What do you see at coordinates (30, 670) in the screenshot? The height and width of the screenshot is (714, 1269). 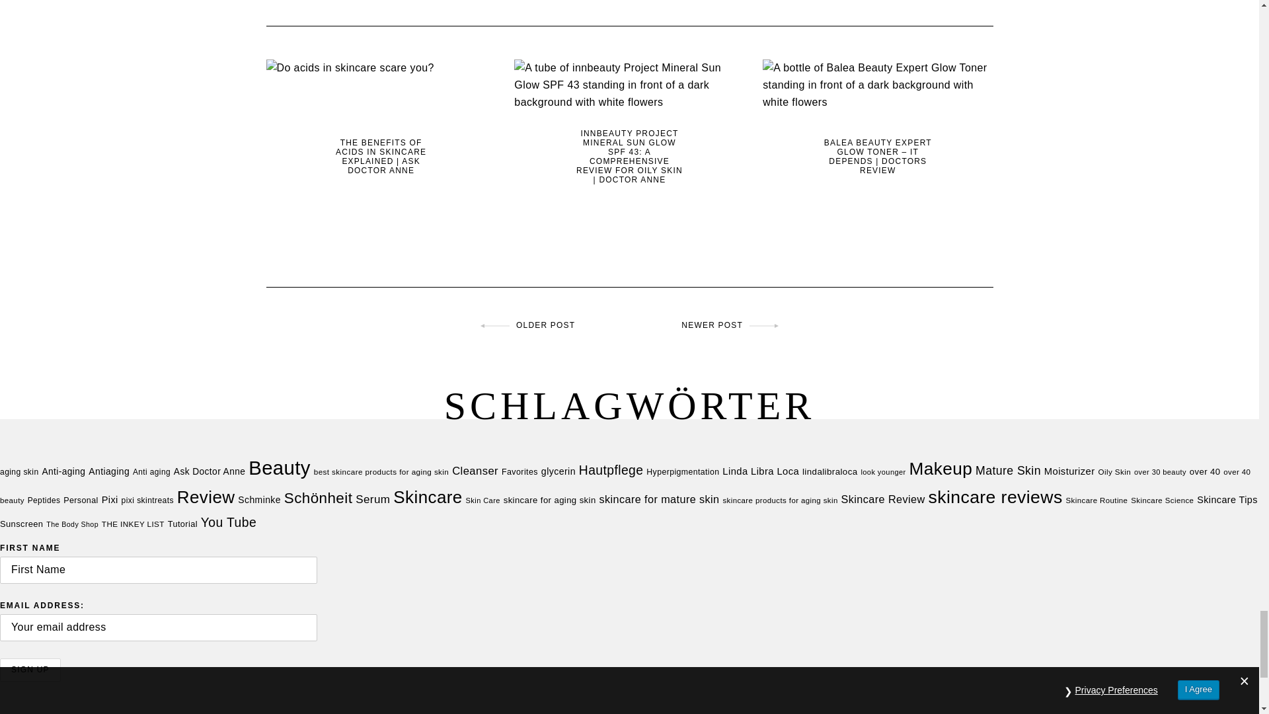 I see `Sign up` at bounding box center [30, 670].